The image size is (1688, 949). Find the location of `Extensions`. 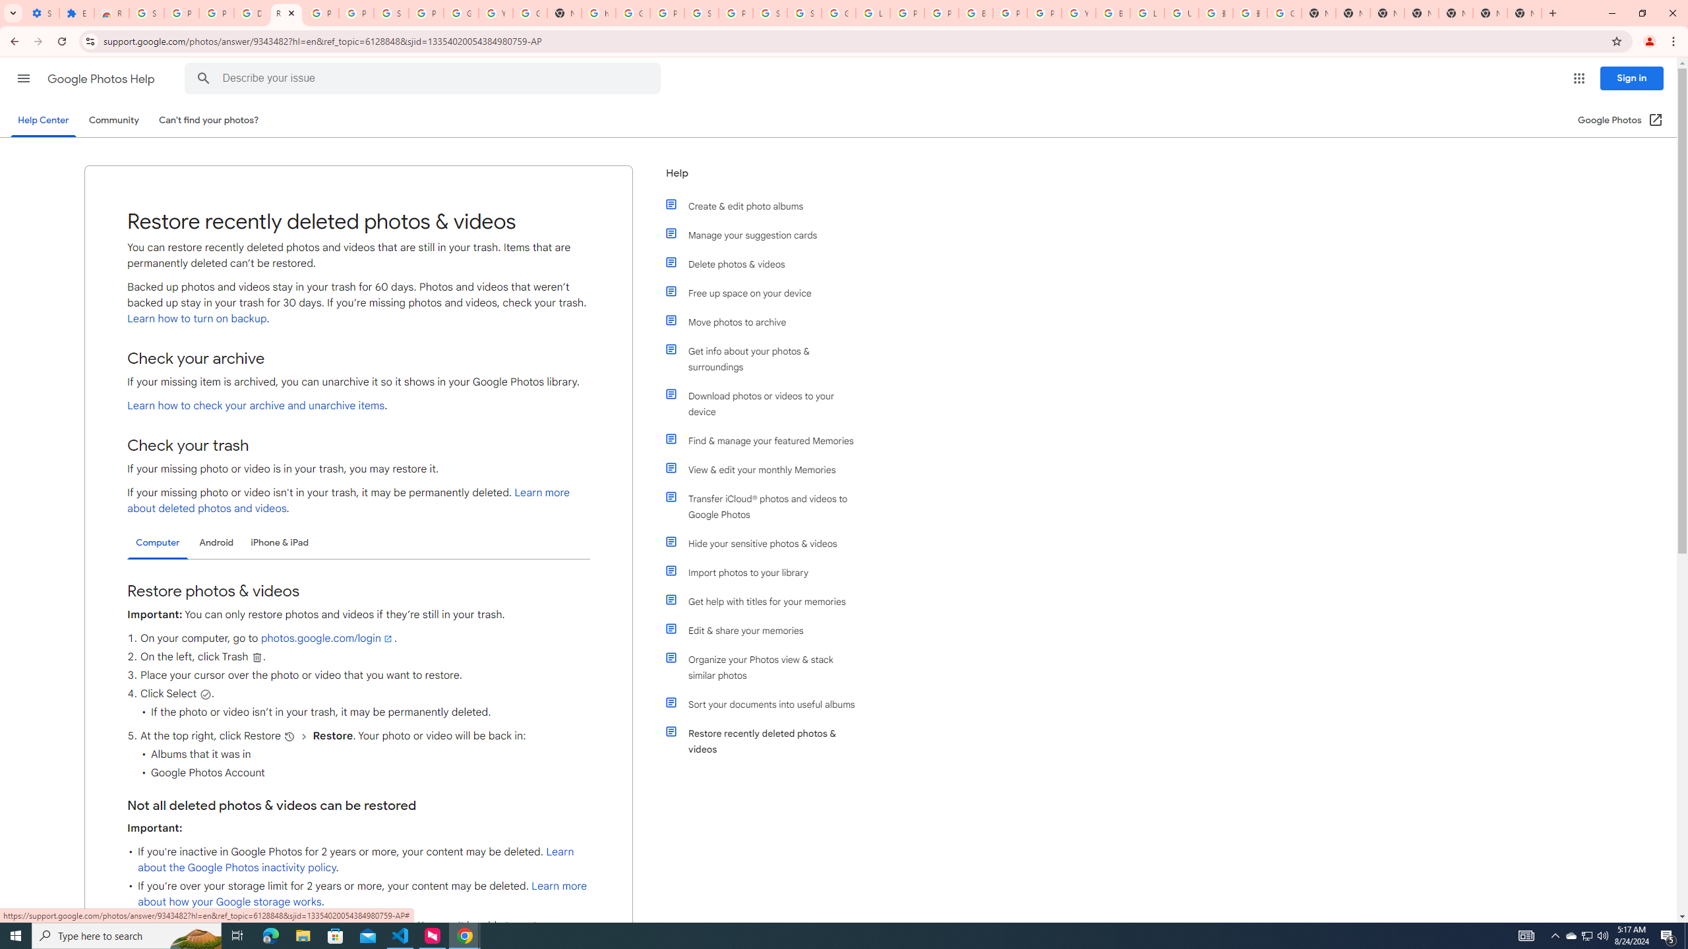

Extensions is located at coordinates (76, 13).